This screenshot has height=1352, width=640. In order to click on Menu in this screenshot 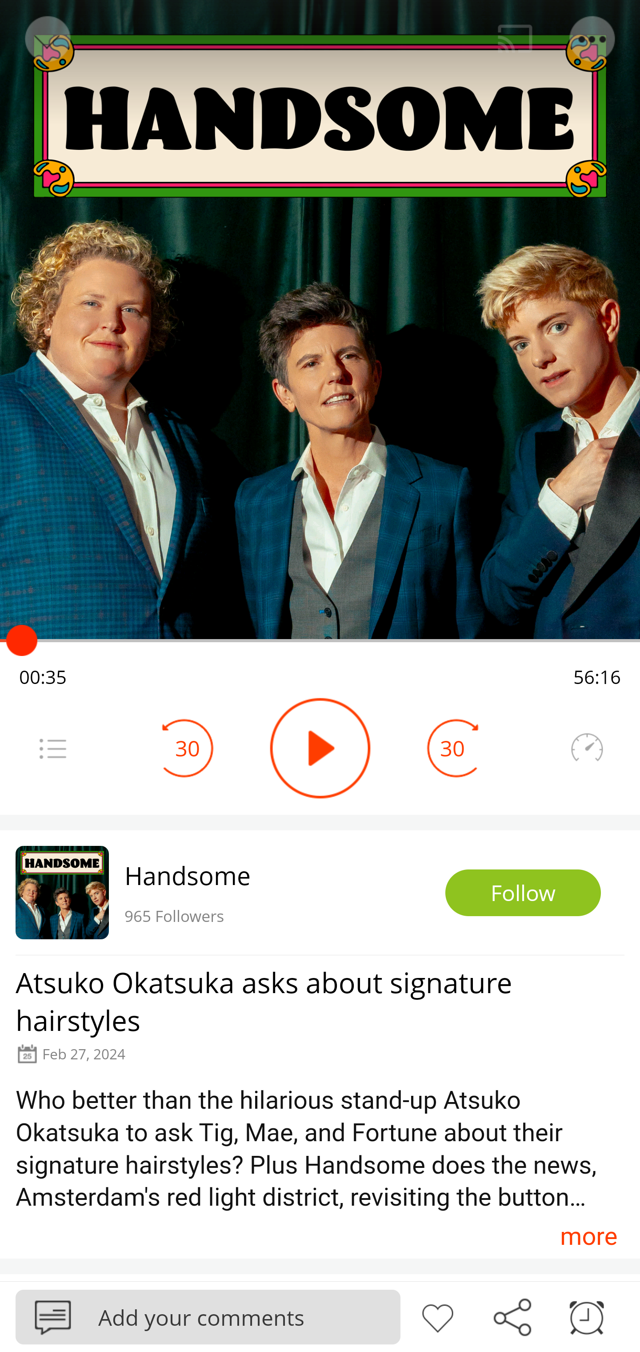, I will do `click(52, 748)`.